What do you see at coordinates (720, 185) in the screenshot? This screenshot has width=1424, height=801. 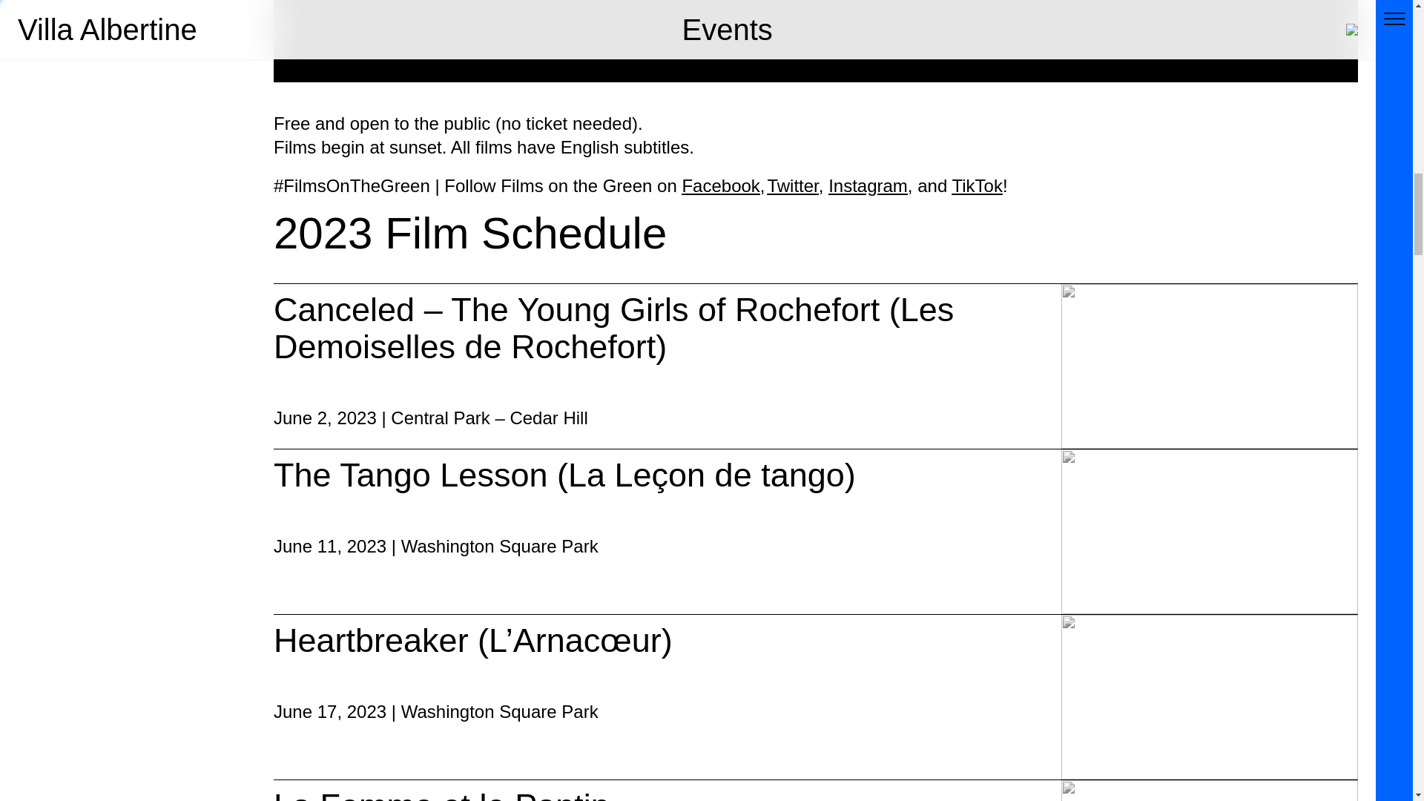 I see `Facebook` at bounding box center [720, 185].